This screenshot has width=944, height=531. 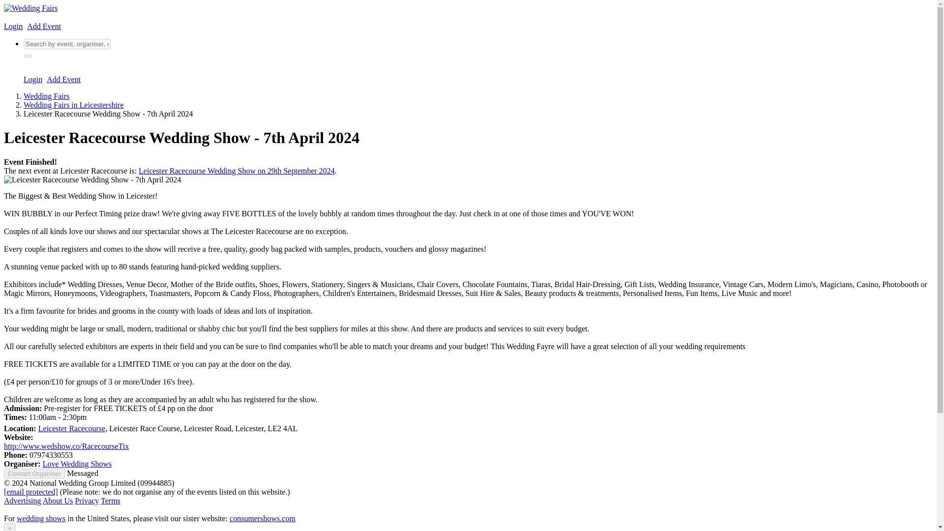 What do you see at coordinates (74, 105) in the screenshot?
I see `Wedding Fairs in Leicestershire` at bounding box center [74, 105].